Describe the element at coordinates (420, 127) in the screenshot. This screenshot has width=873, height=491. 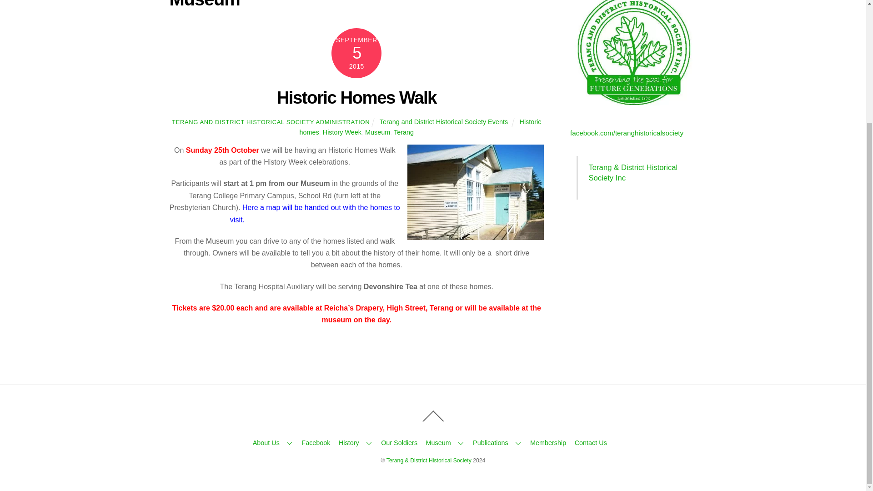
I see `Historic homes` at that location.